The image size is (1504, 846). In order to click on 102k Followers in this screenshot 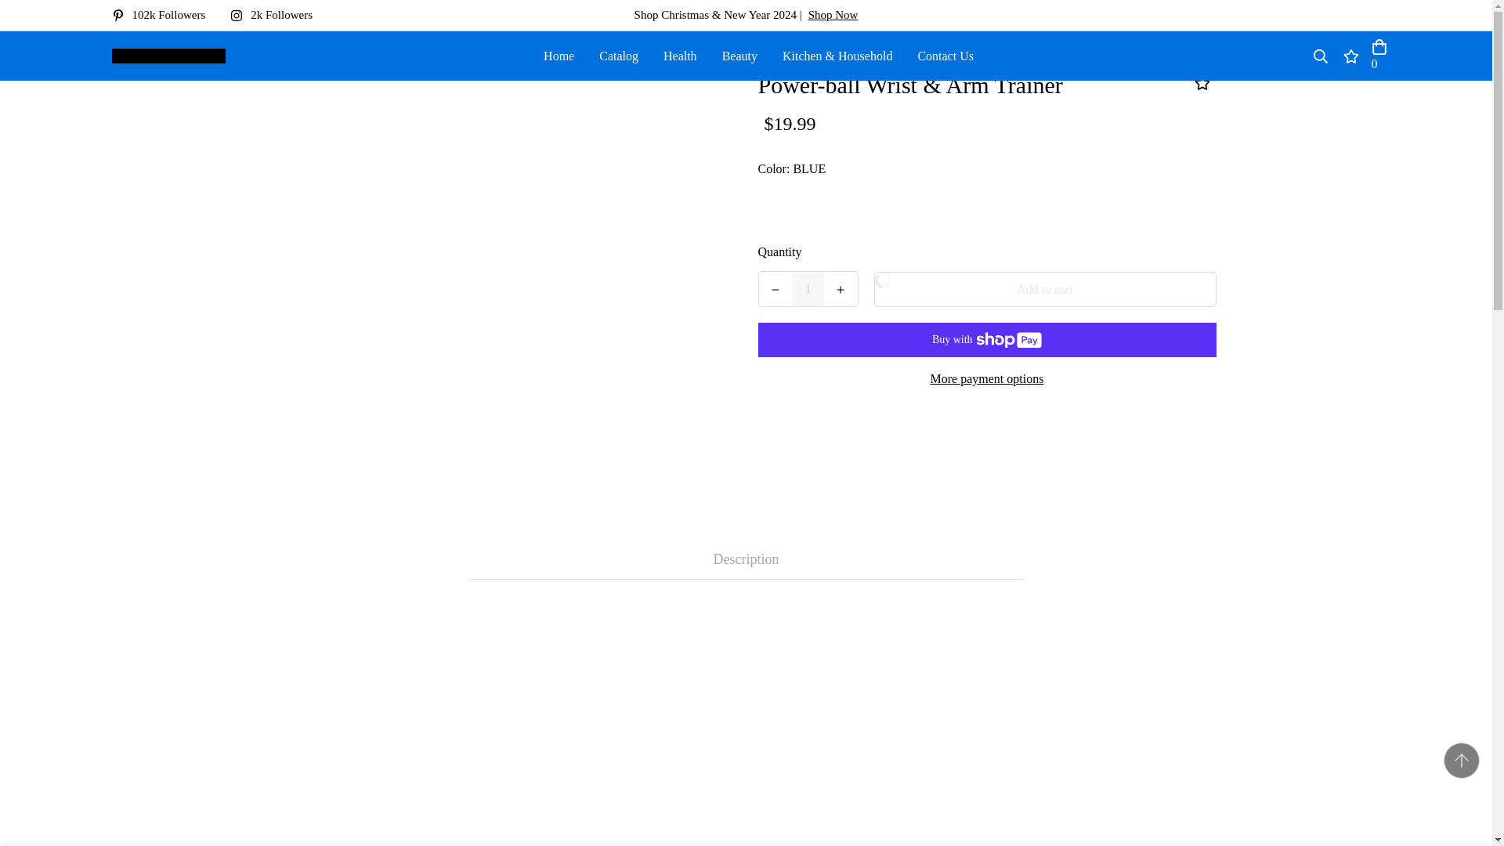, I will do `click(164, 15)`.